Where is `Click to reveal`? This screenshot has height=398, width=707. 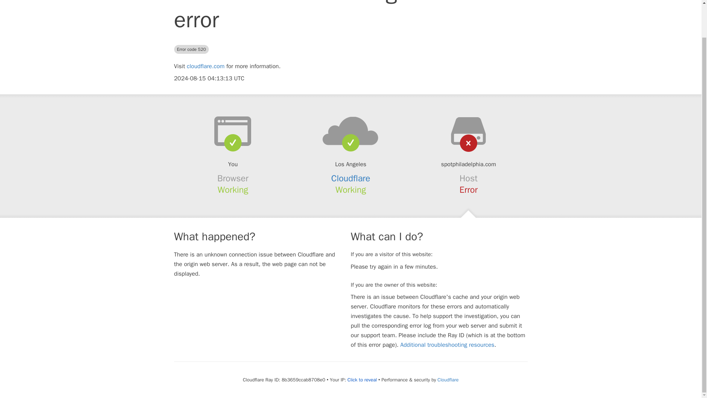 Click to reveal is located at coordinates (362, 380).